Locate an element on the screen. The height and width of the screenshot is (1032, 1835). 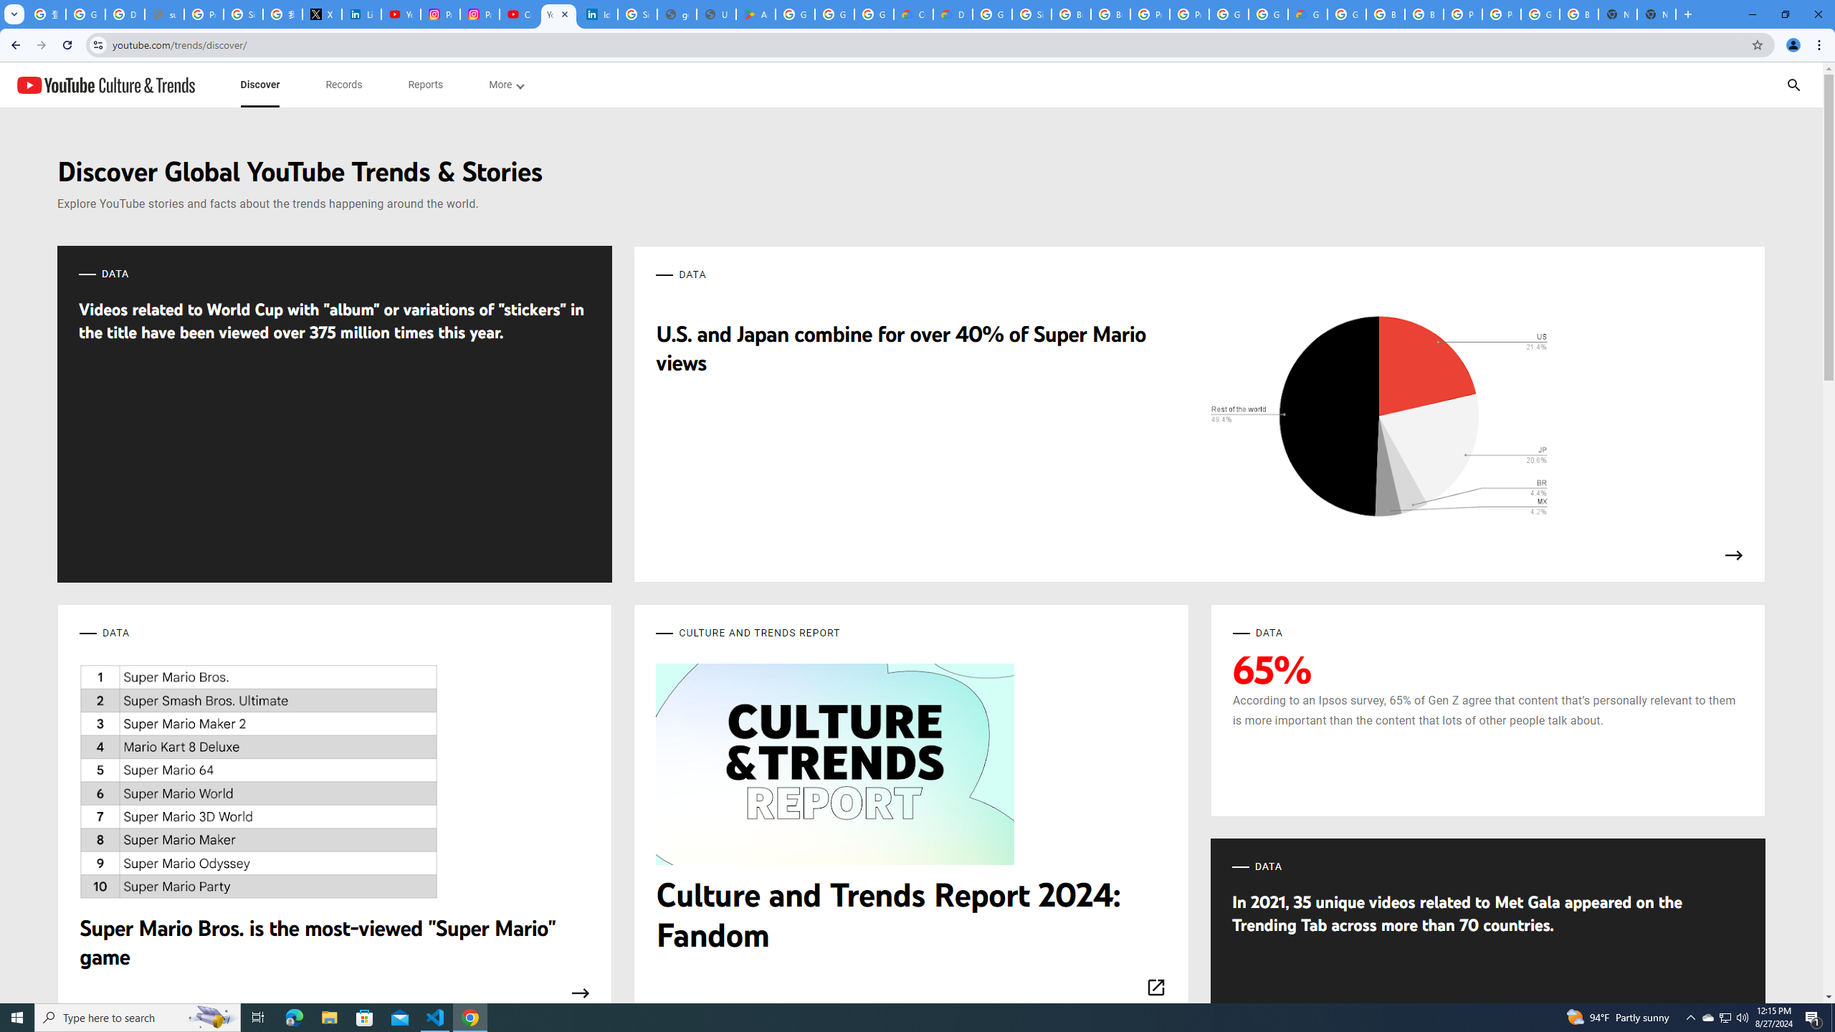
Google Cloud Platform is located at coordinates (992, 14).